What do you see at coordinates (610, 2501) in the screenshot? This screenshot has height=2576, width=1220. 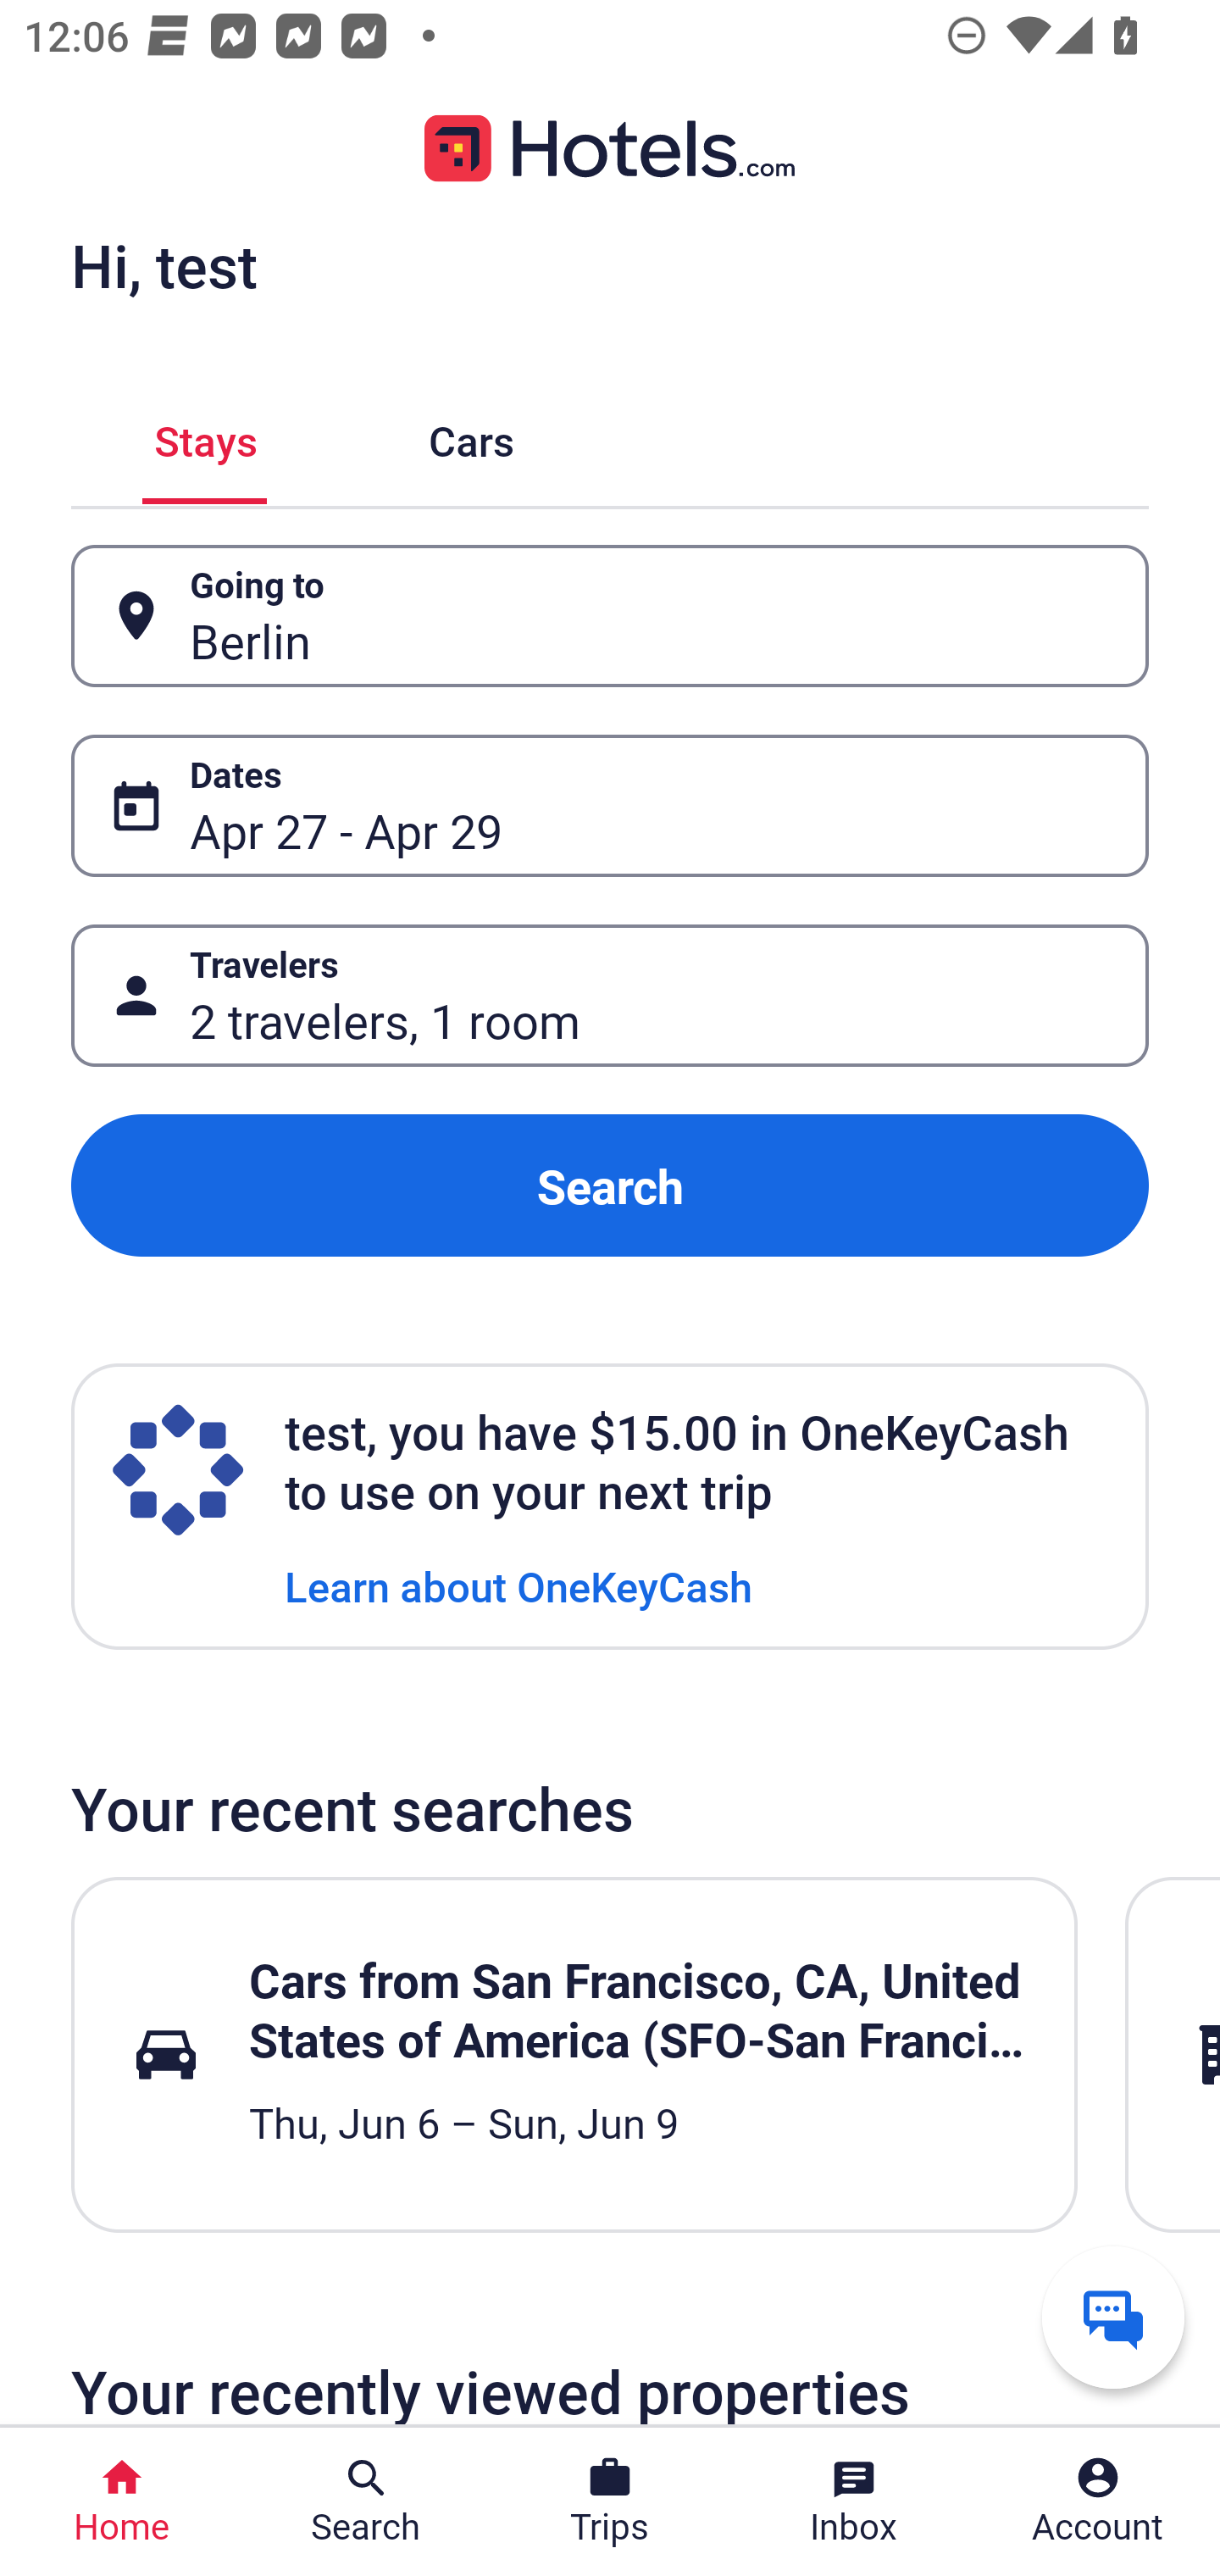 I see `Trips Trips Button` at bounding box center [610, 2501].